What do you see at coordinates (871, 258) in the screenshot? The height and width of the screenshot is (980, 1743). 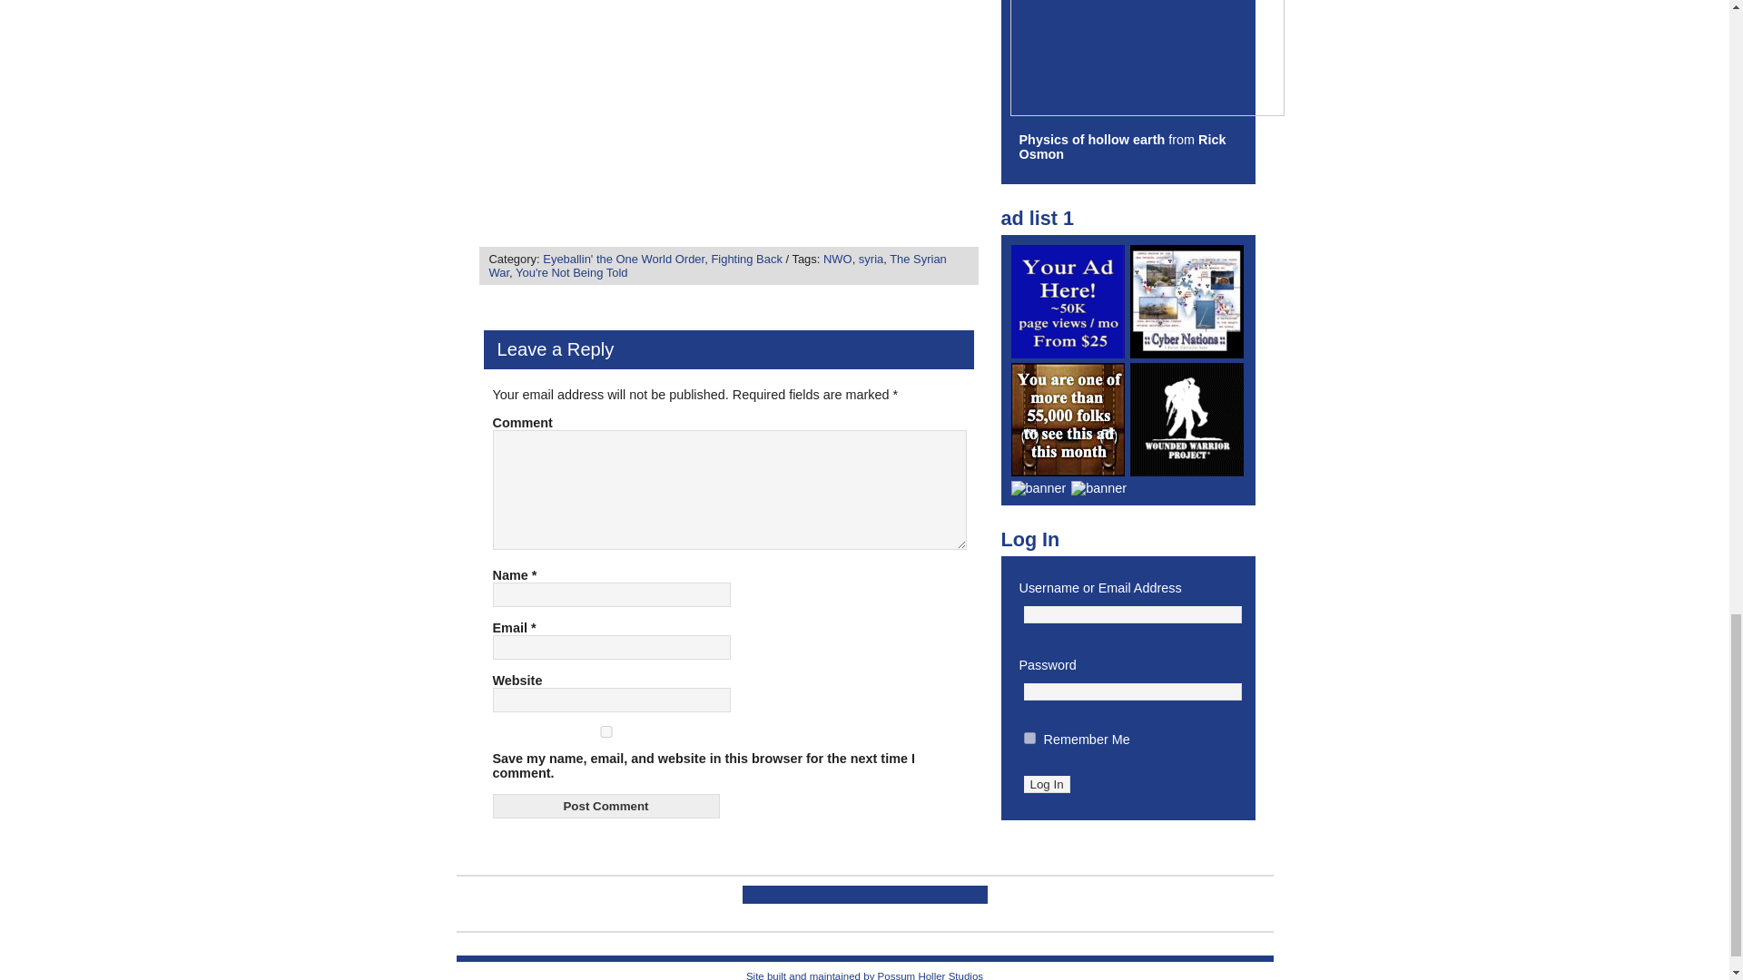 I see `syria` at bounding box center [871, 258].